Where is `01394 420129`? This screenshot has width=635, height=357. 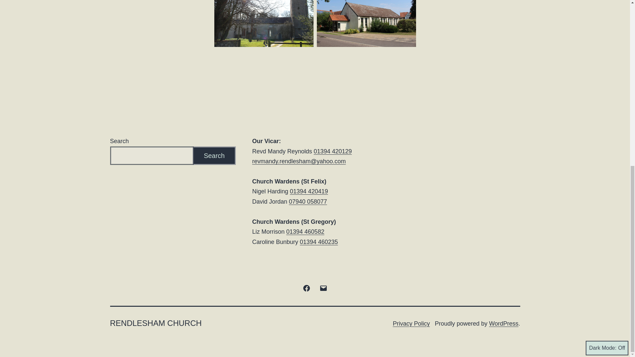
01394 420129 is located at coordinates (333, 151).